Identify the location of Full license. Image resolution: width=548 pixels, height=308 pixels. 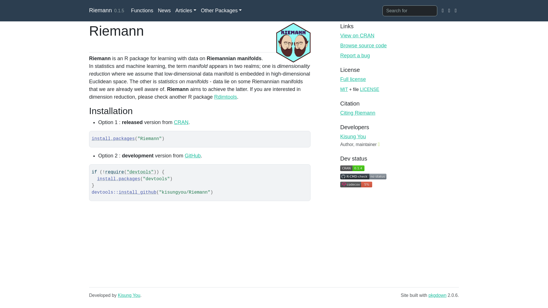
(353, 79).